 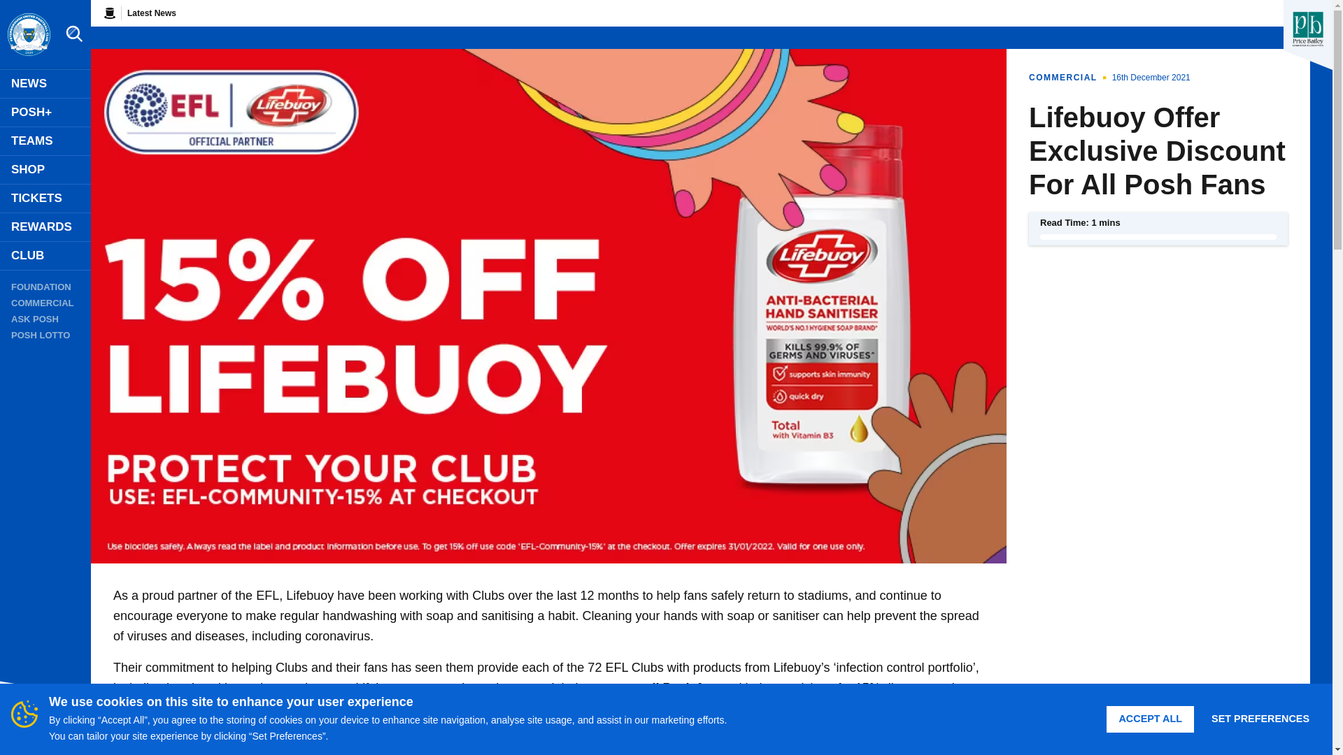 What do you see at coordinates (45, 84) in the screenshot?
I see `News` at bounding box center [45, 84].